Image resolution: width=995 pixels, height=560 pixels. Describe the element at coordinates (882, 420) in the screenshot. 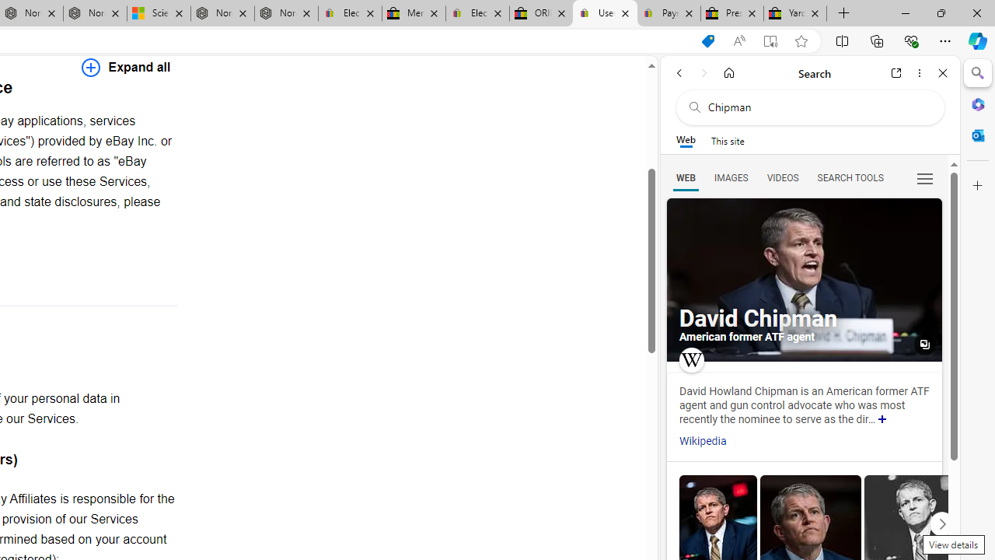

I see `Show more` at that location.